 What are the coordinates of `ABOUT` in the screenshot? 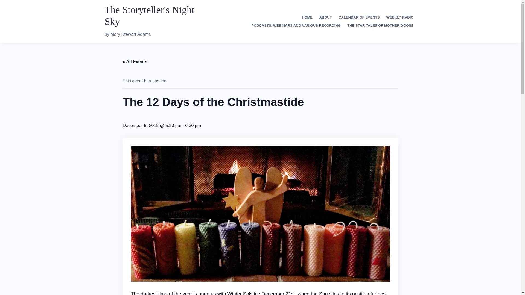 It's located at (325, 17).